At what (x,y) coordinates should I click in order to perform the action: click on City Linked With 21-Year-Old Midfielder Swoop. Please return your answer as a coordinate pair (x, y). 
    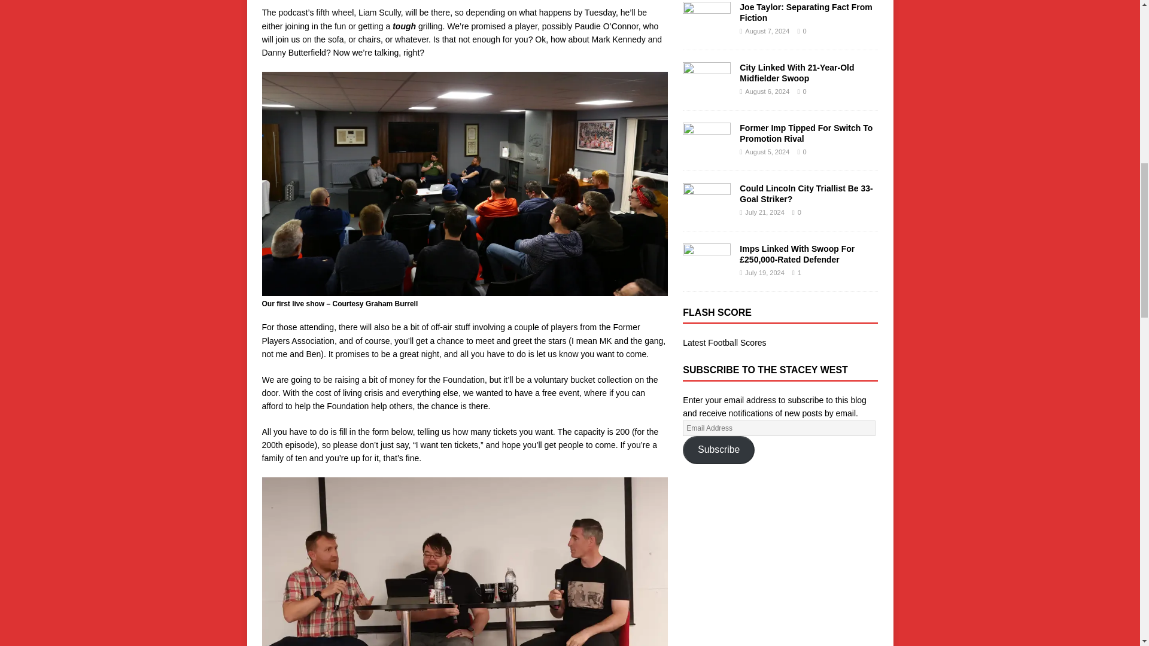
    Looking at the image, I should click on (706, 91).